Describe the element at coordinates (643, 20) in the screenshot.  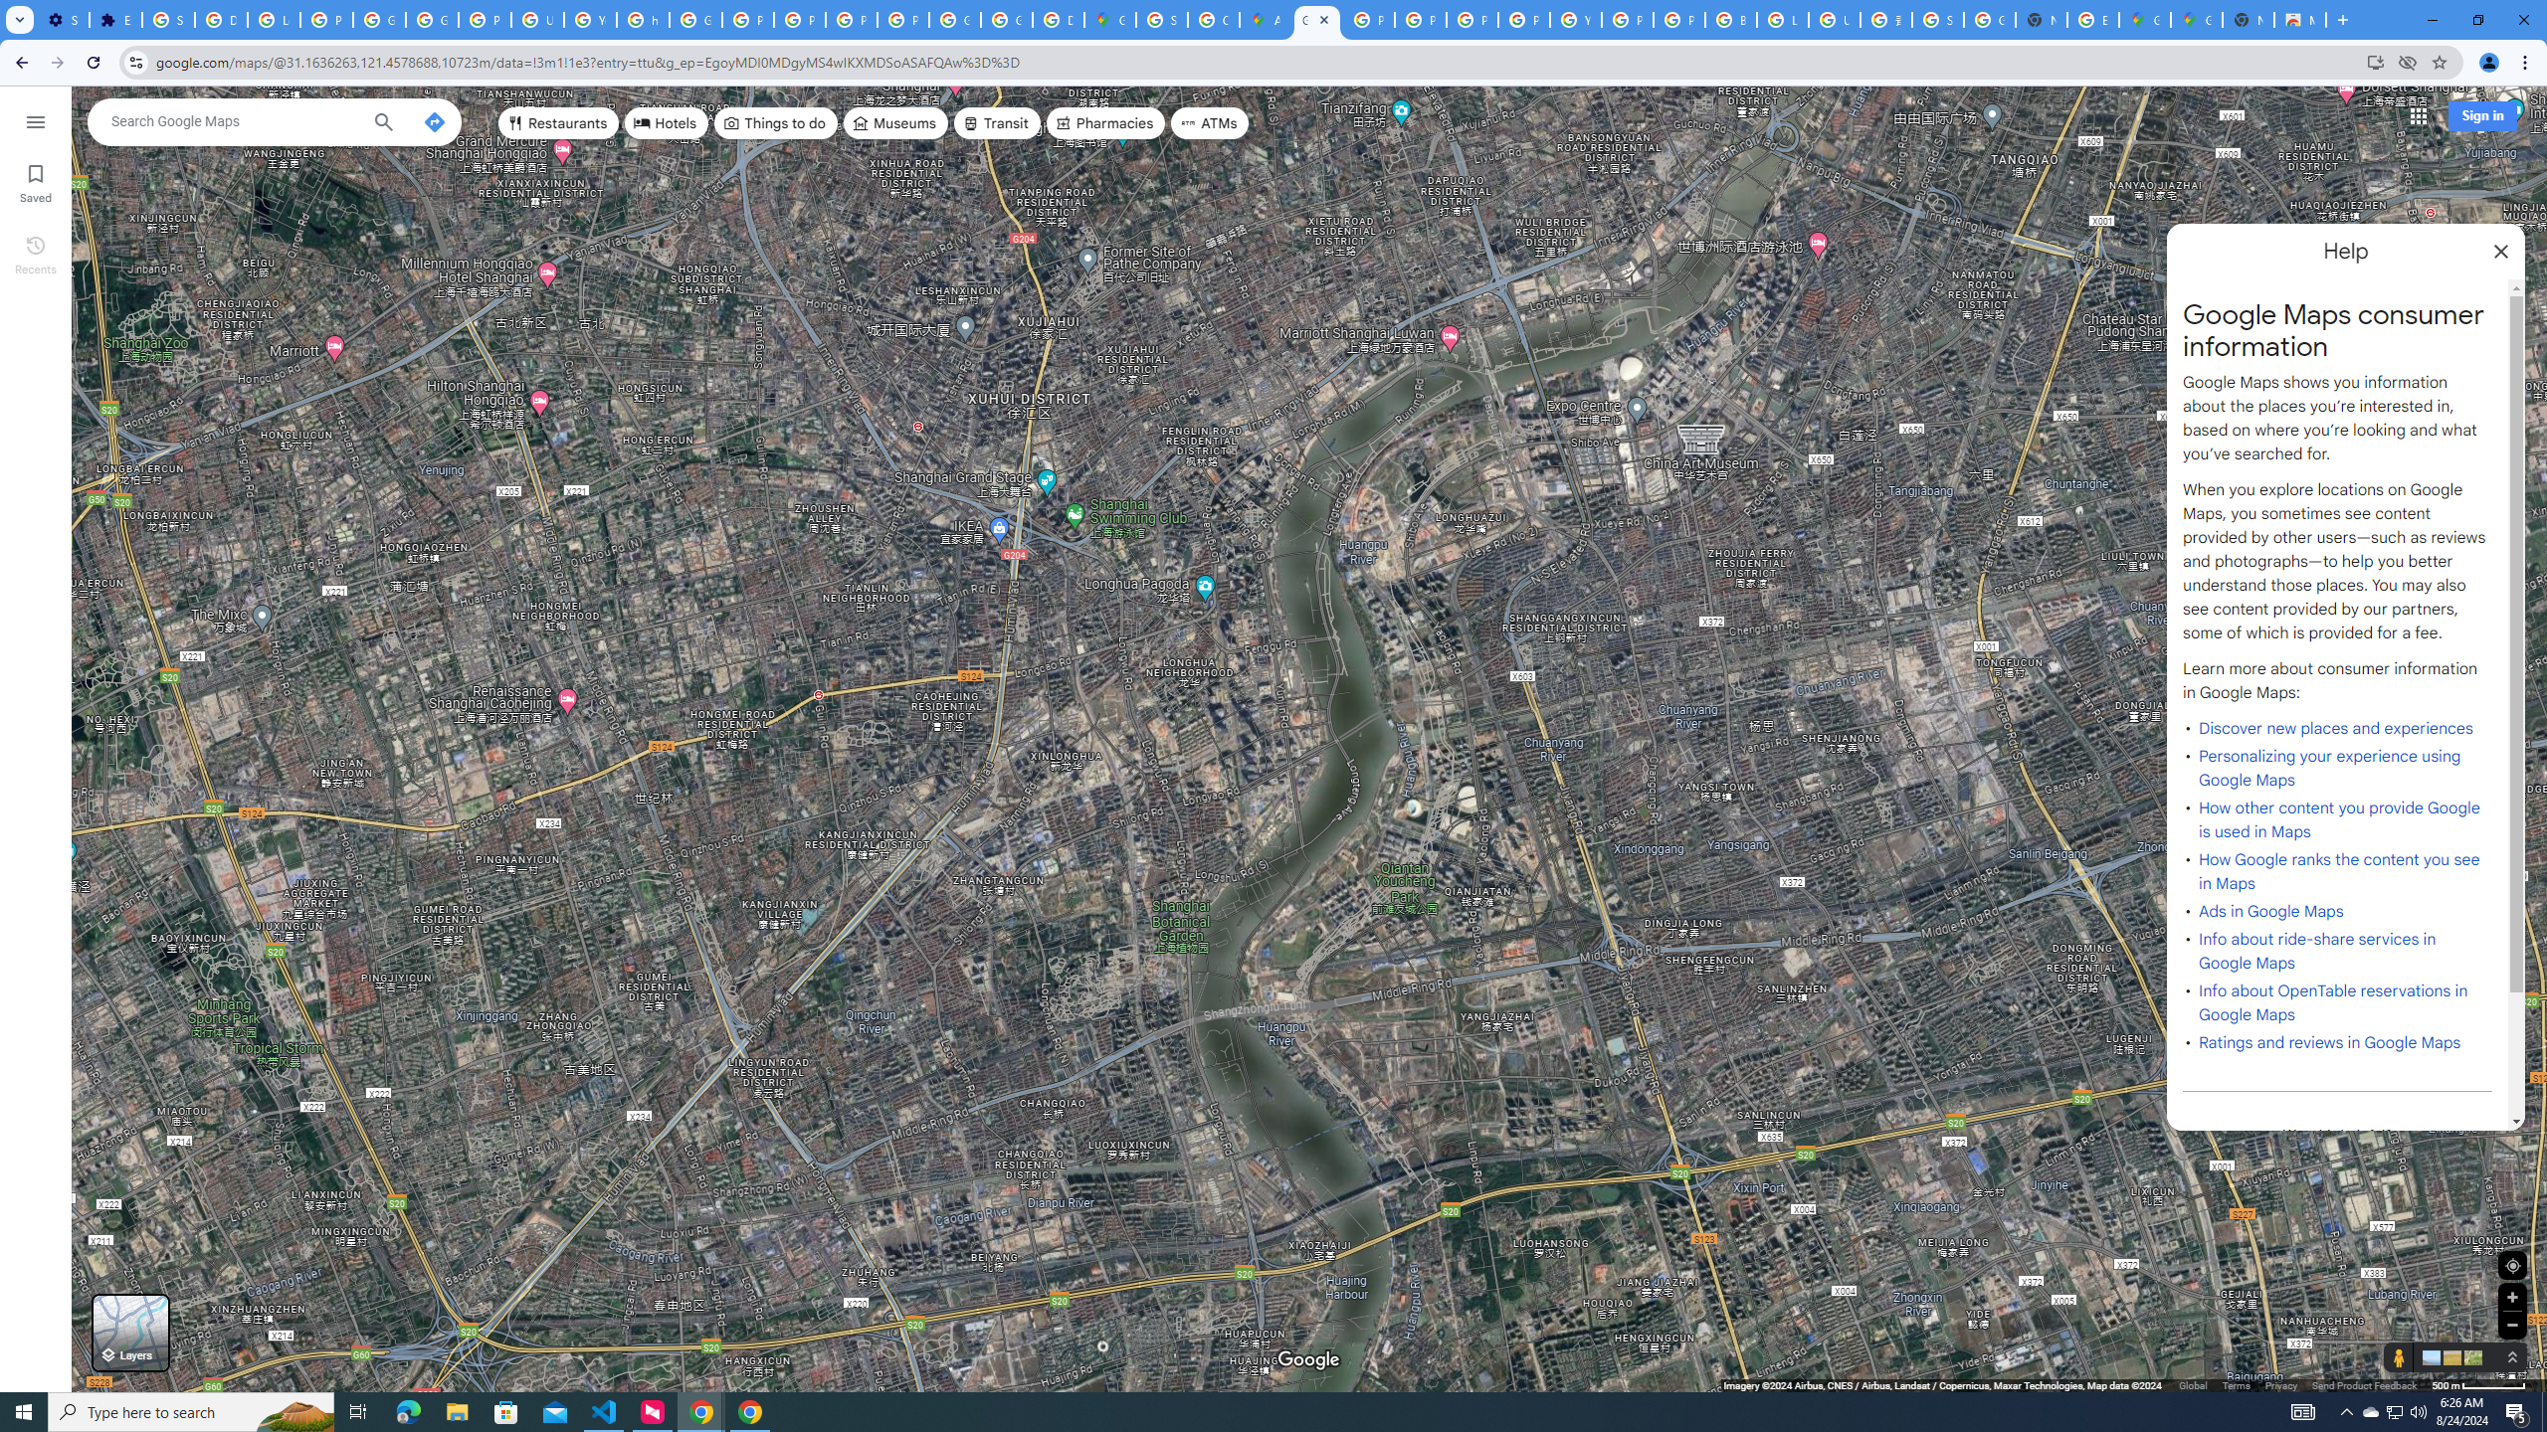
I see `https://scholar.google.com/` at that location.